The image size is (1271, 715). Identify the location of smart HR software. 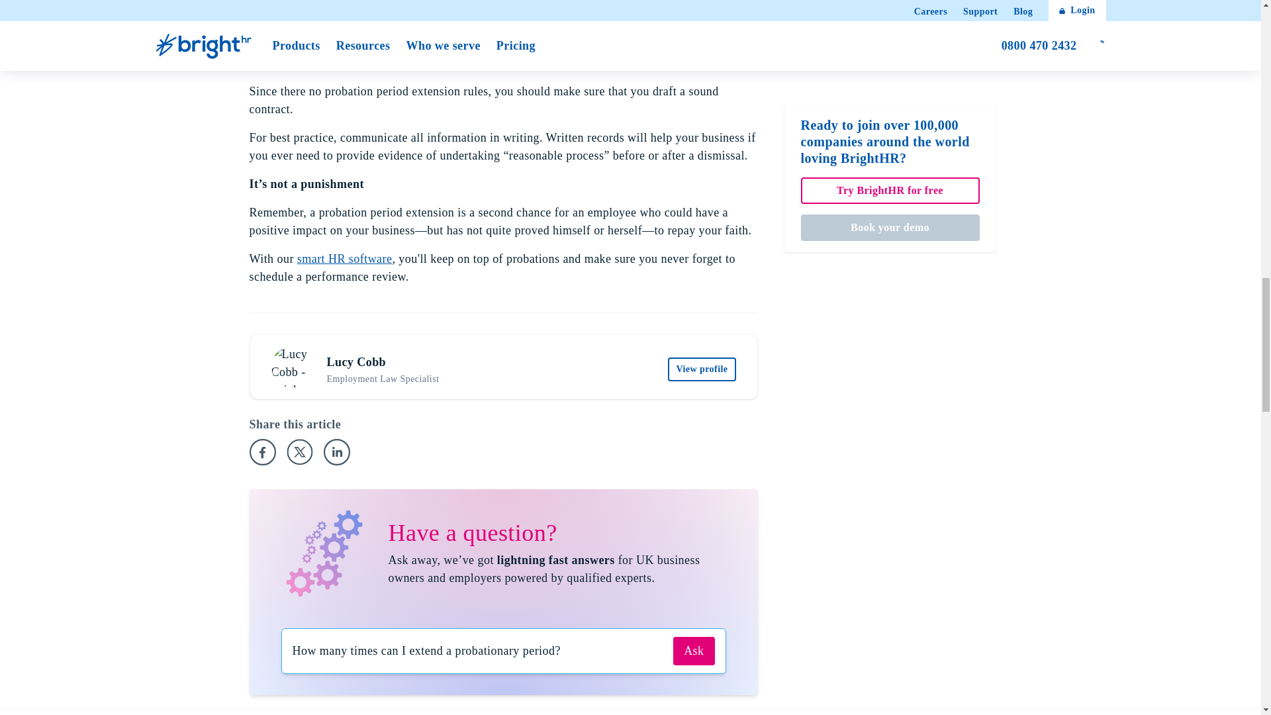
(345, 258).